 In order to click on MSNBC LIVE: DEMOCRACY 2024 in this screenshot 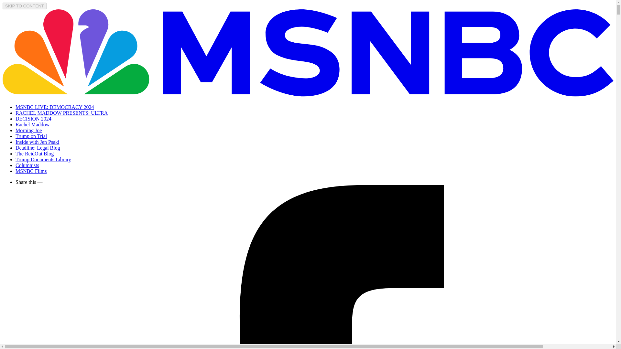, I will do `click(55, 107)`.